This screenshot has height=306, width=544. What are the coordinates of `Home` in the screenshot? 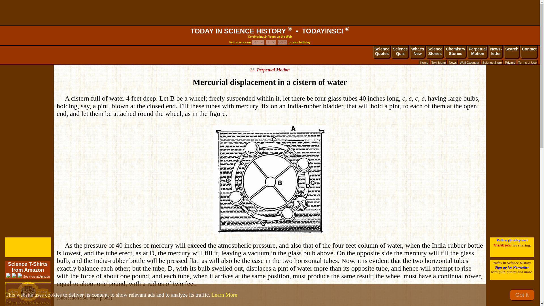 It's located at (510, 62).